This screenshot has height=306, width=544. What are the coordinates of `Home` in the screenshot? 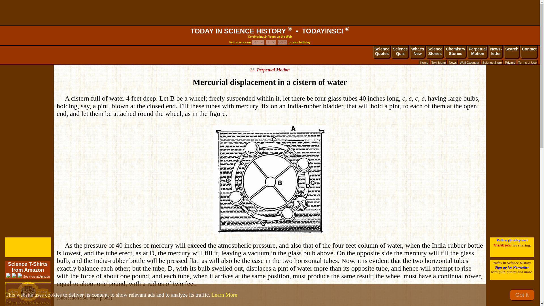 It's located at (510, 62).